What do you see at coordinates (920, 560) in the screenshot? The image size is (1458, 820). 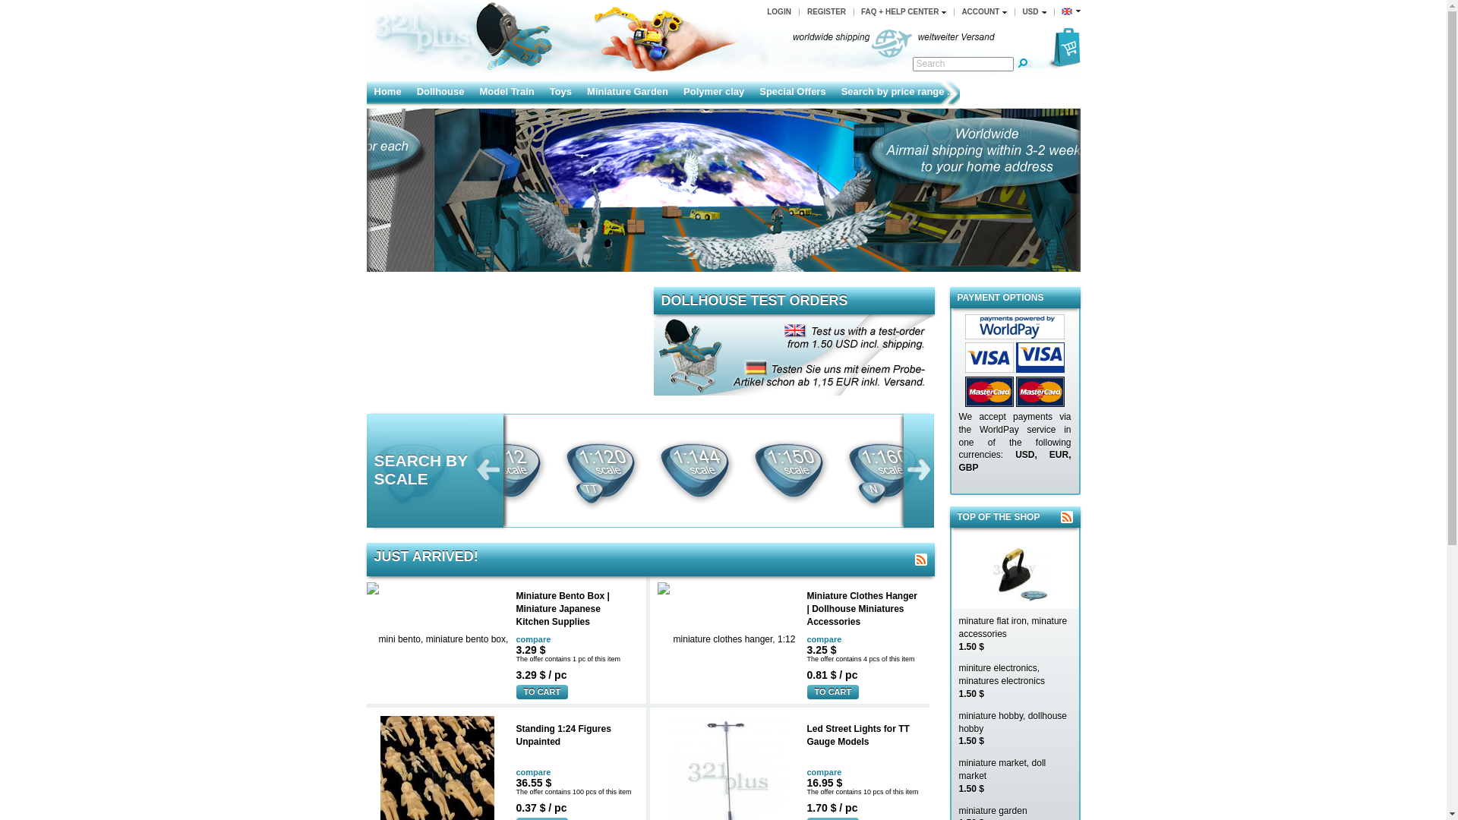 I see `321-miniature.com/Newest shop articles` at bounding box center [920, 560].